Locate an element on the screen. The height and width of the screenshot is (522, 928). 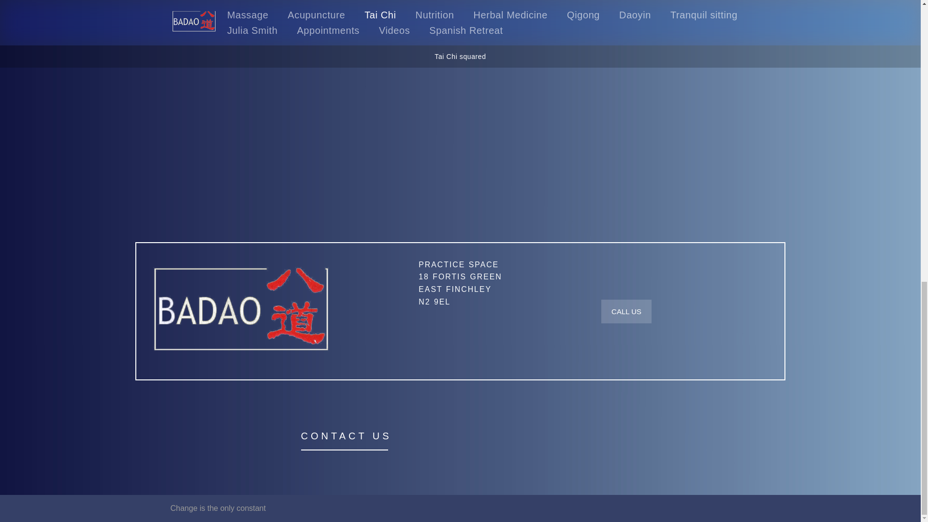
Contact is located at coordinates (460, 283).